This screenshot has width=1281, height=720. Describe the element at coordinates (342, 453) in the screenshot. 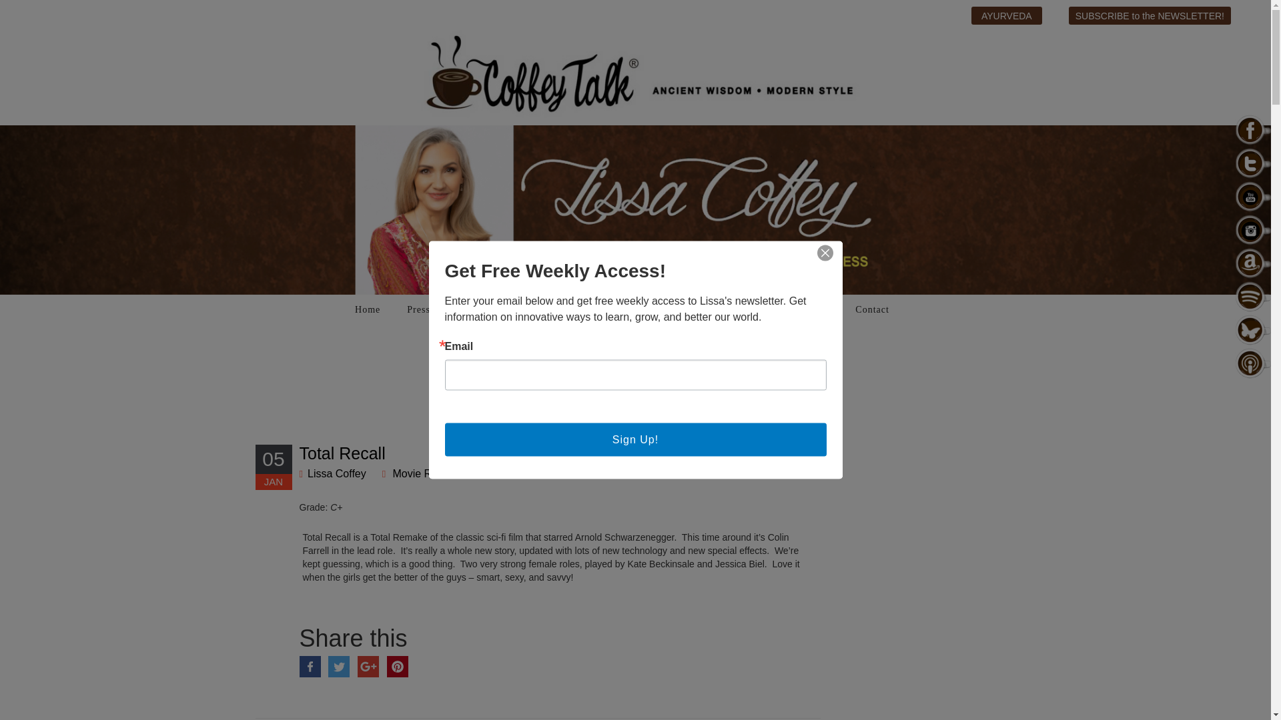

I see `Total Recall` at that location.